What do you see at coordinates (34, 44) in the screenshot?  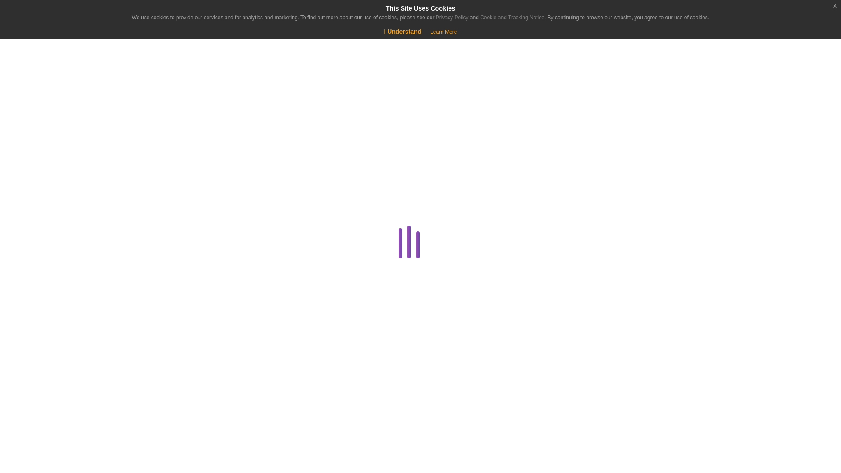 I see `Shopping Cart` at bounding box center [34, 44].